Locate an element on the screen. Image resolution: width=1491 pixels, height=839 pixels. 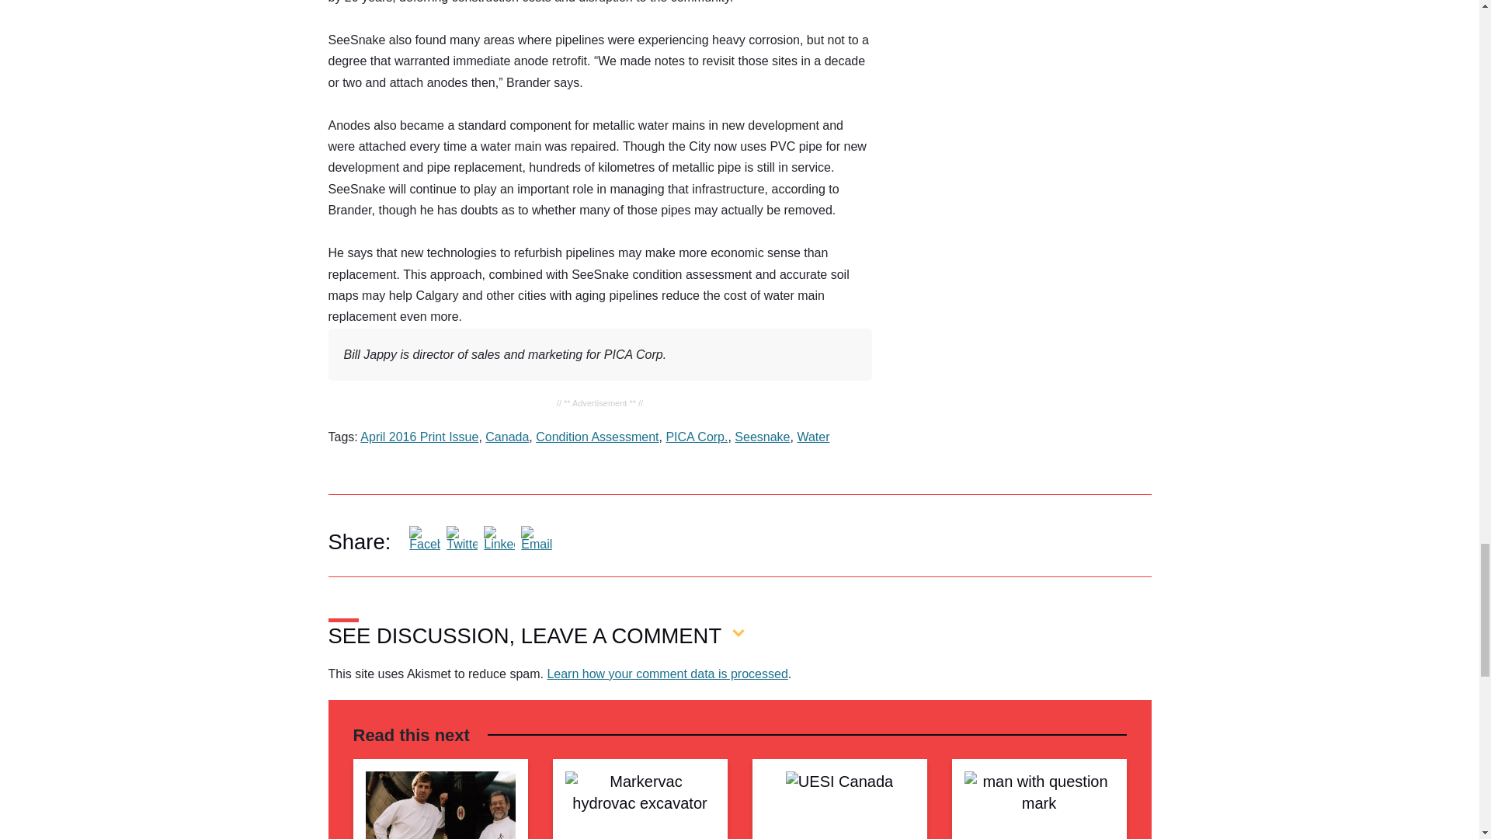
Trenchless Pioneers: John Mercer is located at coordinates (440, 805).